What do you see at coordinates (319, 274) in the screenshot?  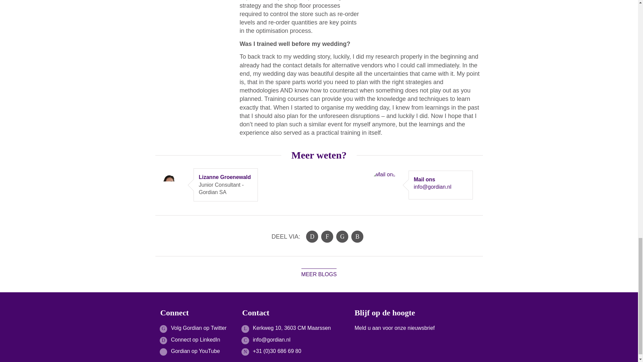 I see `MEER BLOGS` at bounding box center [319, 274].